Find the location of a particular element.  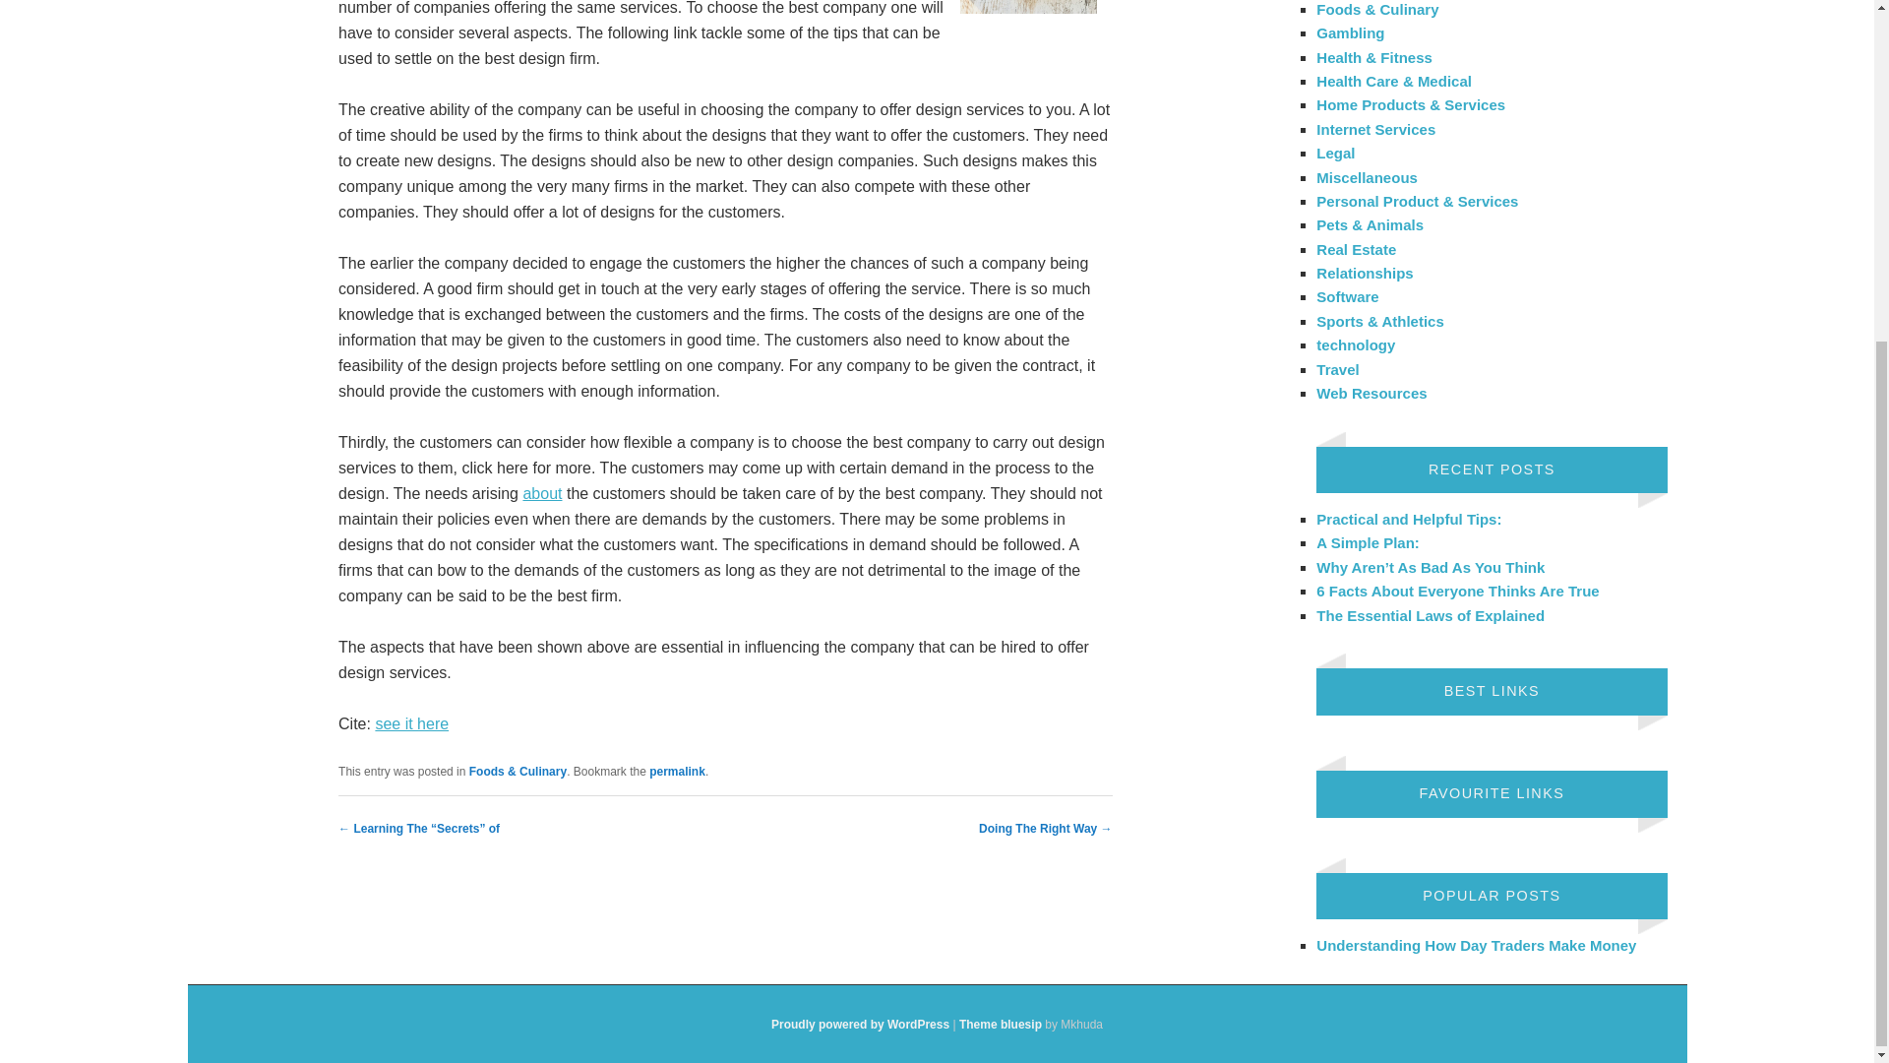

Legal is located at coordinates (1335, 153).